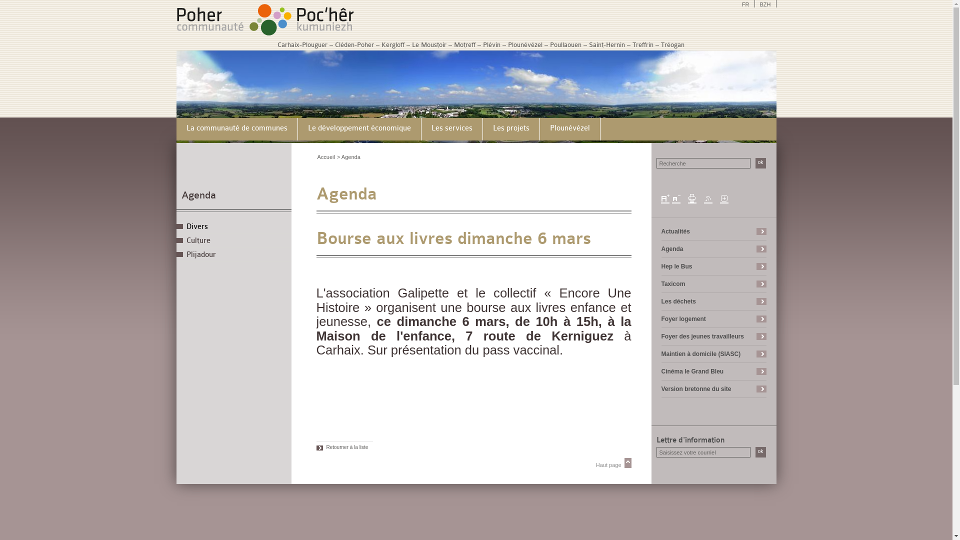  What do you see at coordinates (703, 452) in the screenshot?
I see `Saisissez votre courriel` at bounding box center [703, 452].